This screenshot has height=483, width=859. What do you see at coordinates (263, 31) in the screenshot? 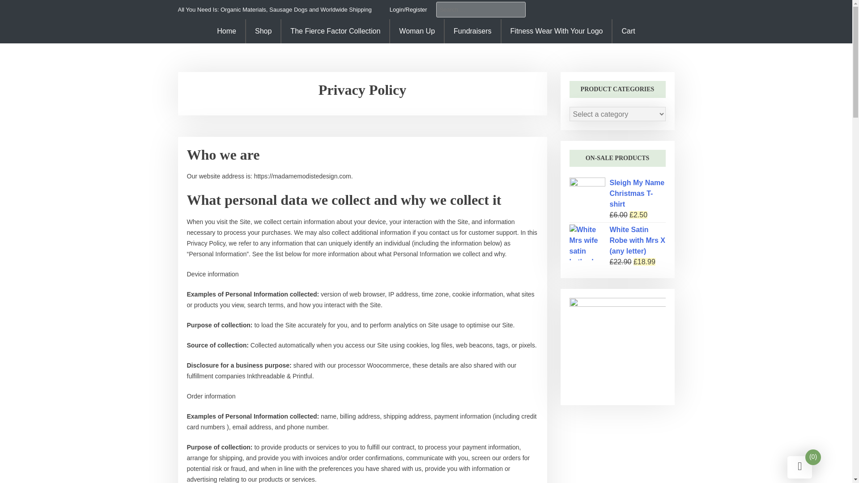
I see `Shop` at bounding box center [263, 31].